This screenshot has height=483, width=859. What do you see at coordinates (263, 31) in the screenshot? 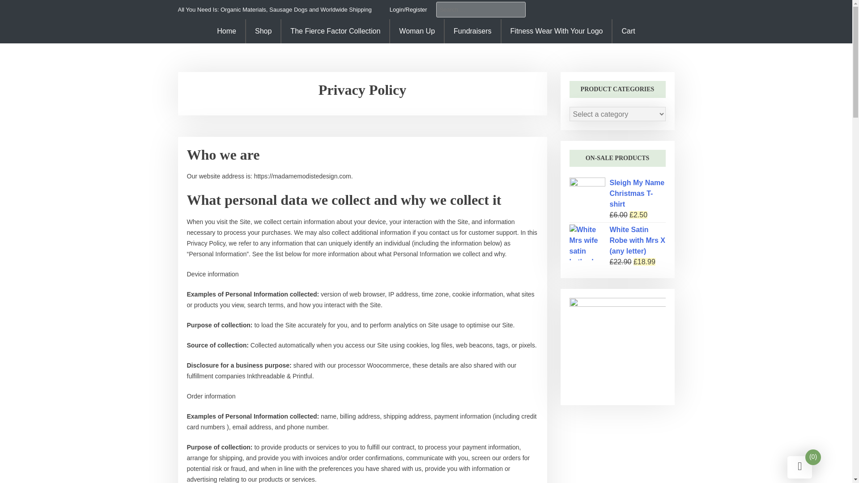
I see `Shop` at bounding box center [263, 31].